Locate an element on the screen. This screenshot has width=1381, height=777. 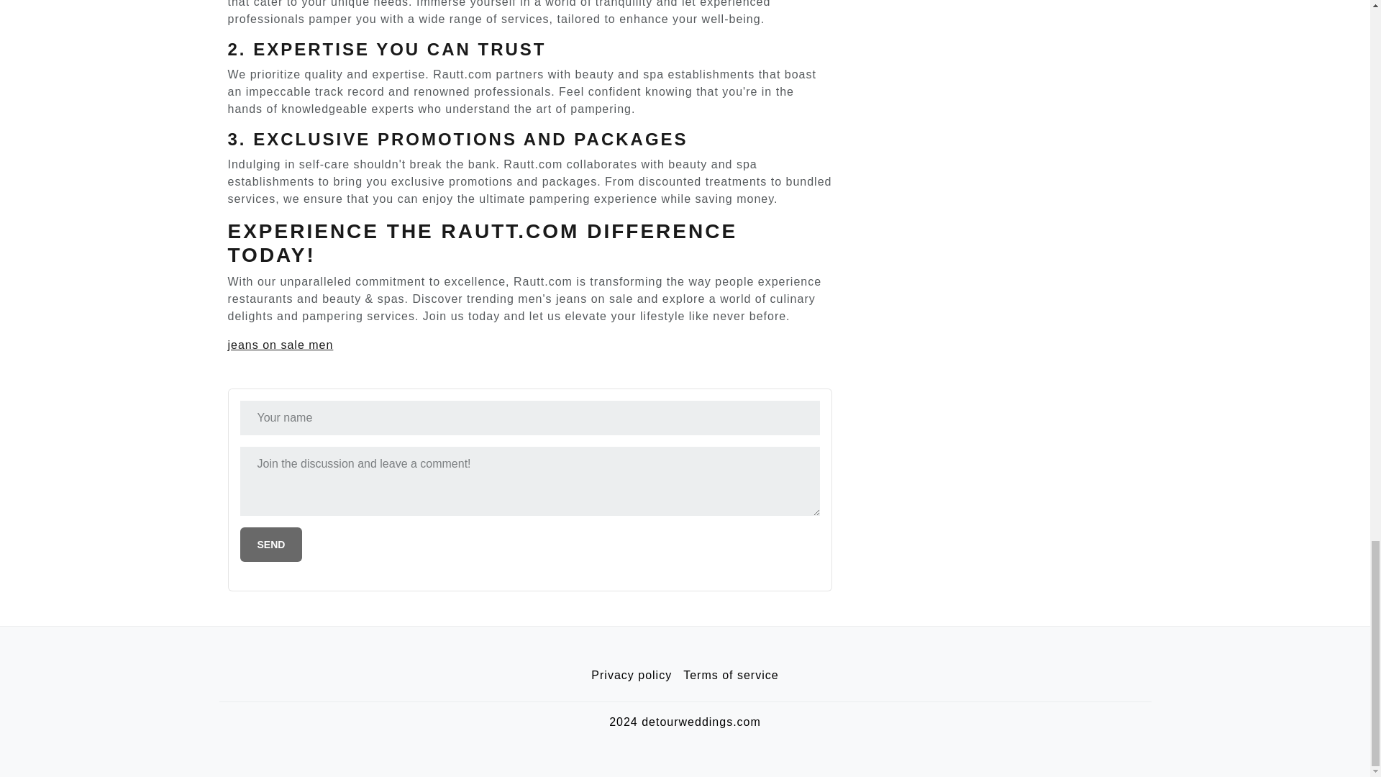
Send is located at coordinates (271, 544).